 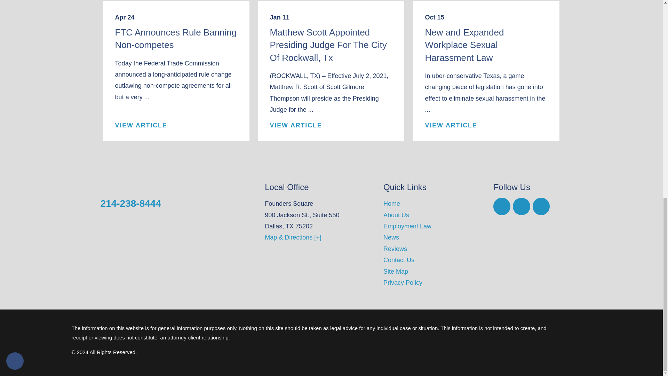 What do you see at coordinates (541, 206) in the screenshot?
I see `Twitter` at bounding box center [541, 206].